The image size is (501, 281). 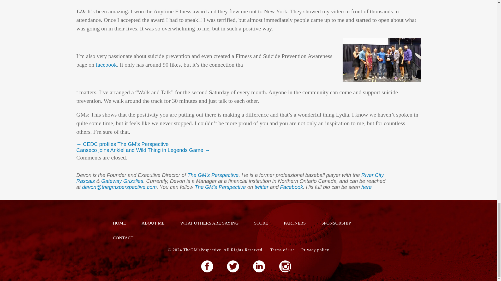 What do you see at coordinates (220, 187) in the screenshot?
I see `The GM's Perspective` at bounding box center [220, 187].